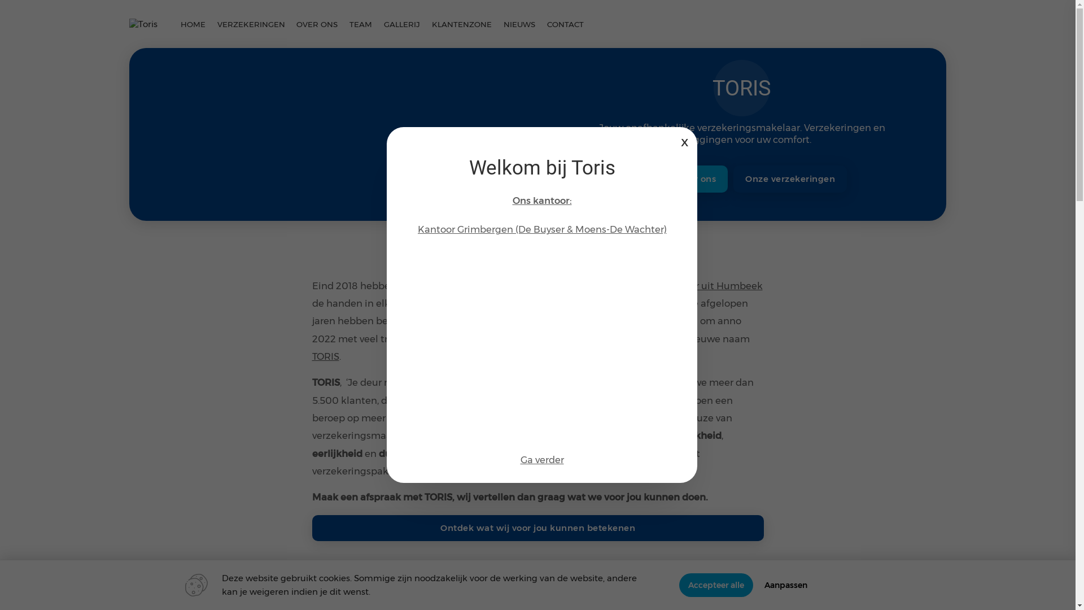 This screenshot has width=1084, height=610. I want to click on Ontdek wat wij voor jou kunnen betekenen, so click(537, 529).